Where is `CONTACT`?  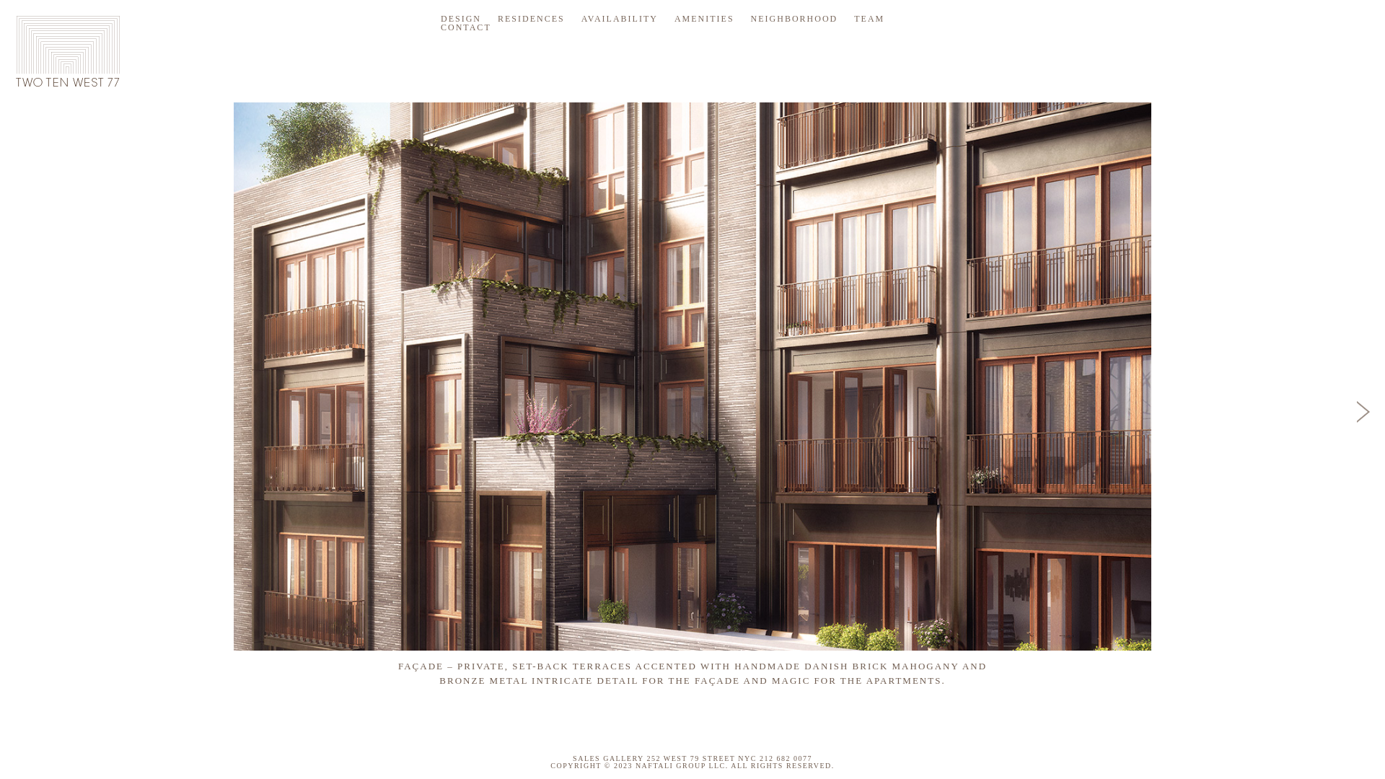
CONTACT is located at coordinates (466, 27).